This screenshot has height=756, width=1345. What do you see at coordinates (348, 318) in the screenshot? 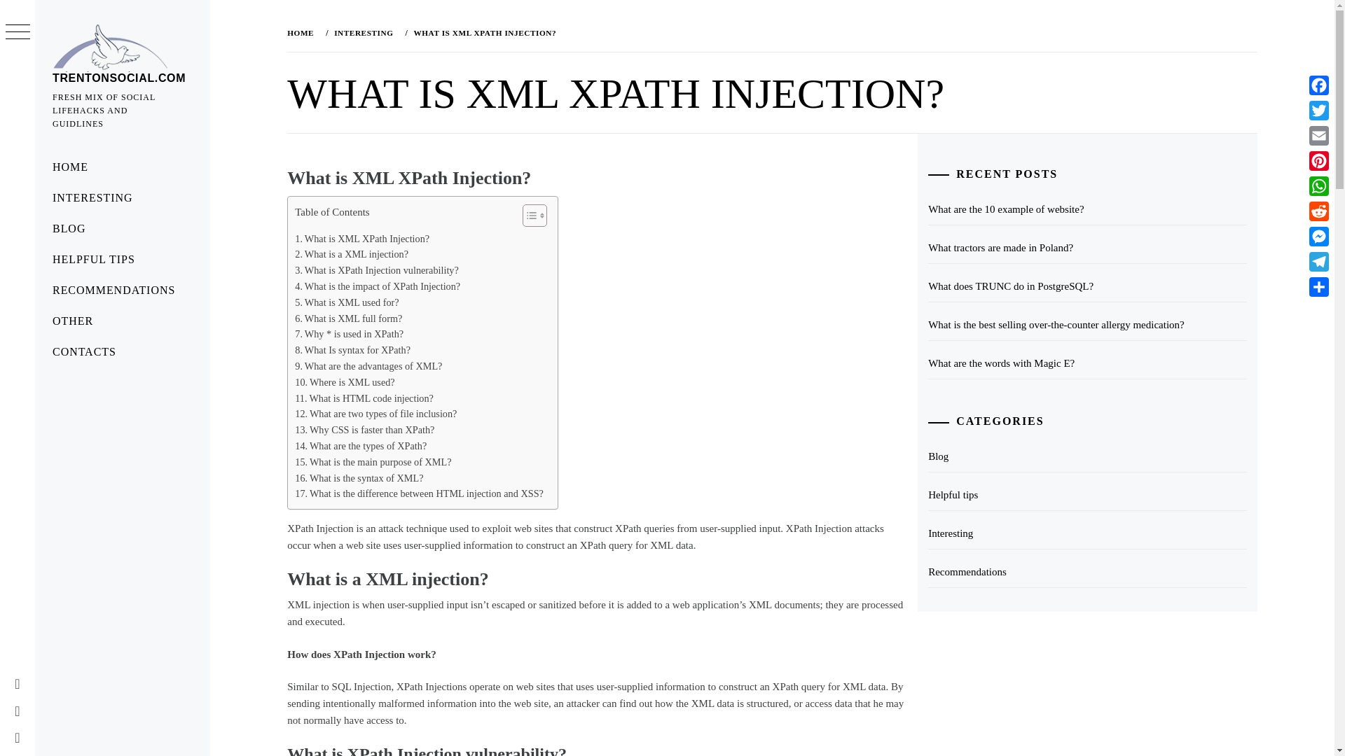
I see `What is XML full form?` at bounding box center [348, 318].